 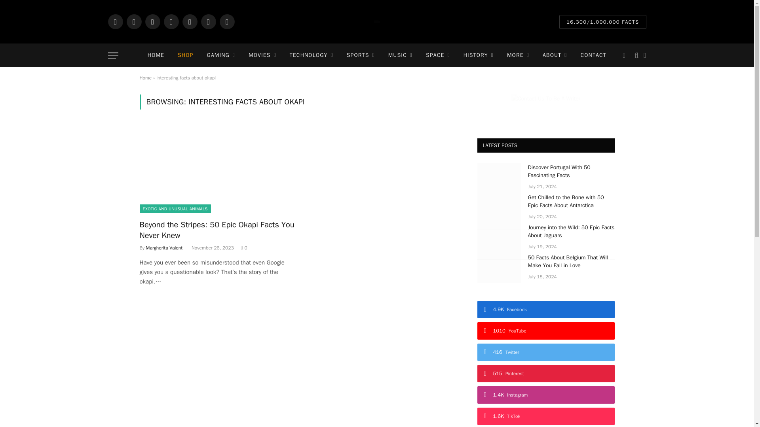 What do you see at coordinates (221, 55) in the screenshot?
I see `GAMING` at bounding box center [221, 55].